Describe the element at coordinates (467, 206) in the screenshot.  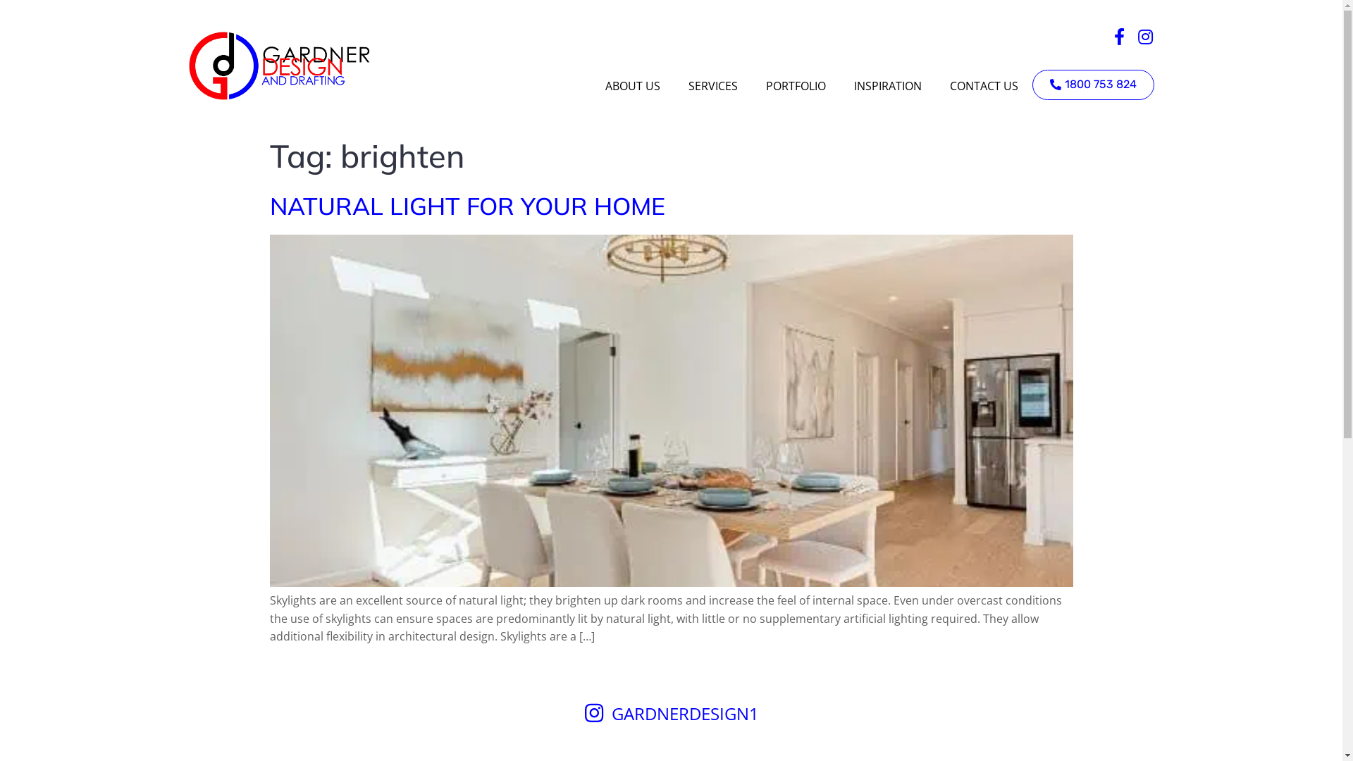
I see `NATURAL LIGHT FOR YOUR HOME` at that location.